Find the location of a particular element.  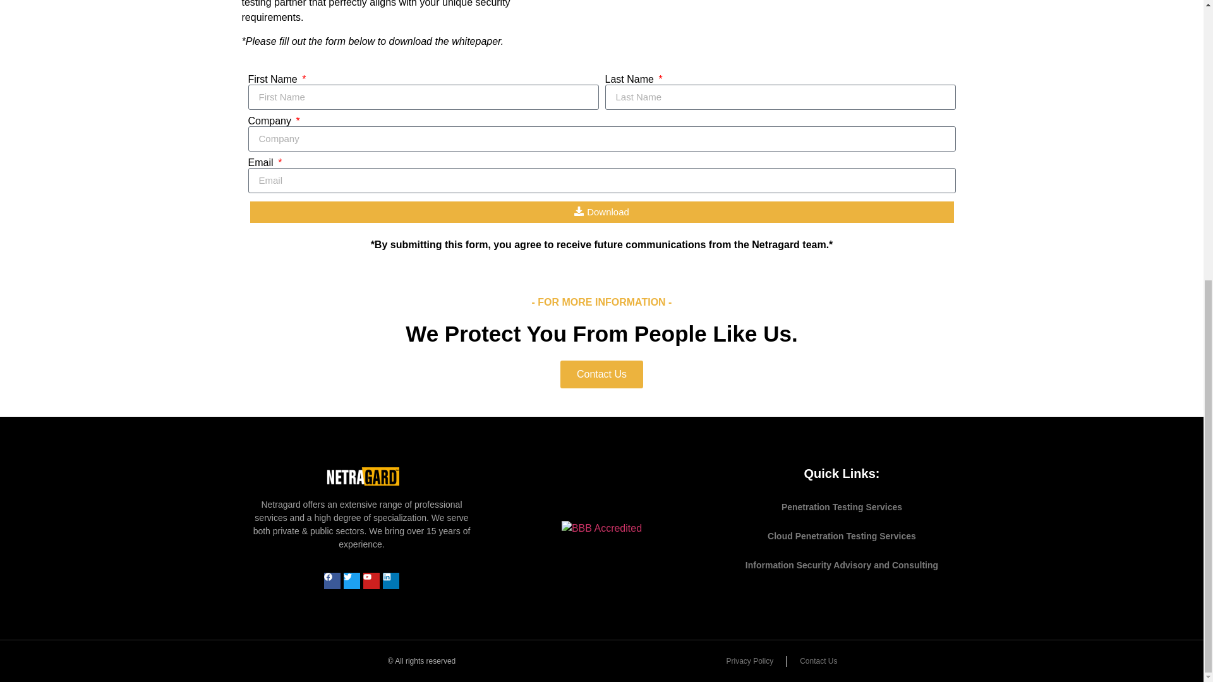

Cloud Penetration Testing Services is located at coordinates (842, 535).